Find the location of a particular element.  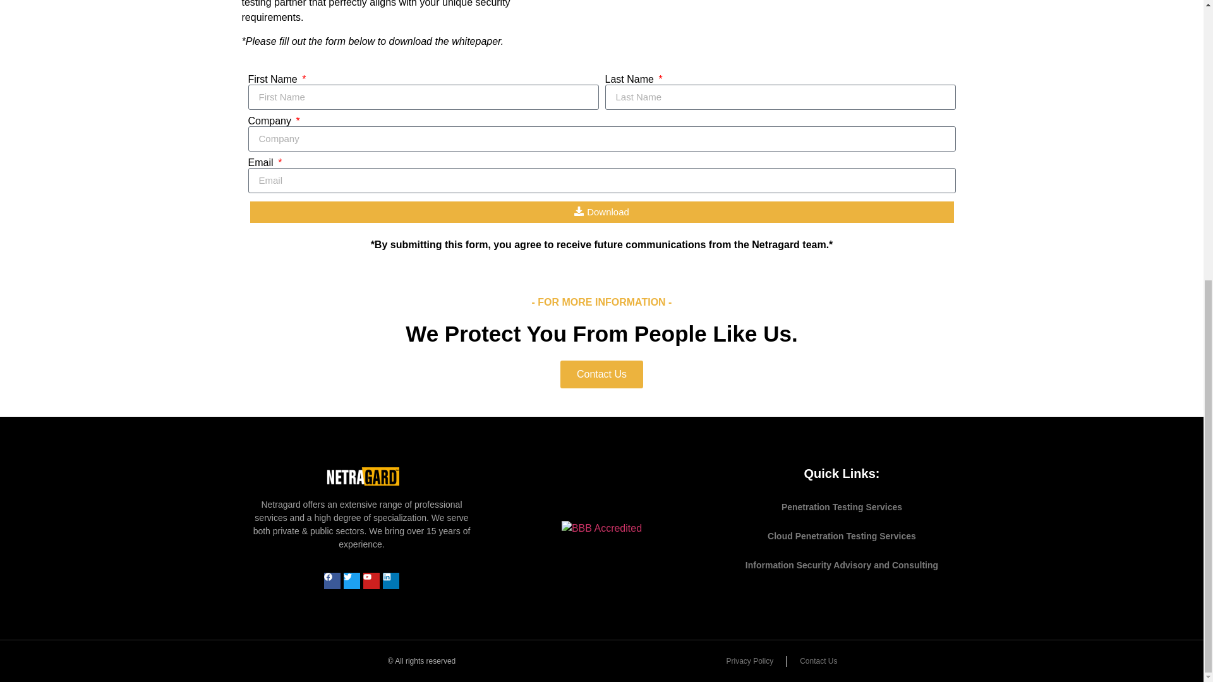

Cloud Penetration Testing Services is located at coordinates (842, 535).